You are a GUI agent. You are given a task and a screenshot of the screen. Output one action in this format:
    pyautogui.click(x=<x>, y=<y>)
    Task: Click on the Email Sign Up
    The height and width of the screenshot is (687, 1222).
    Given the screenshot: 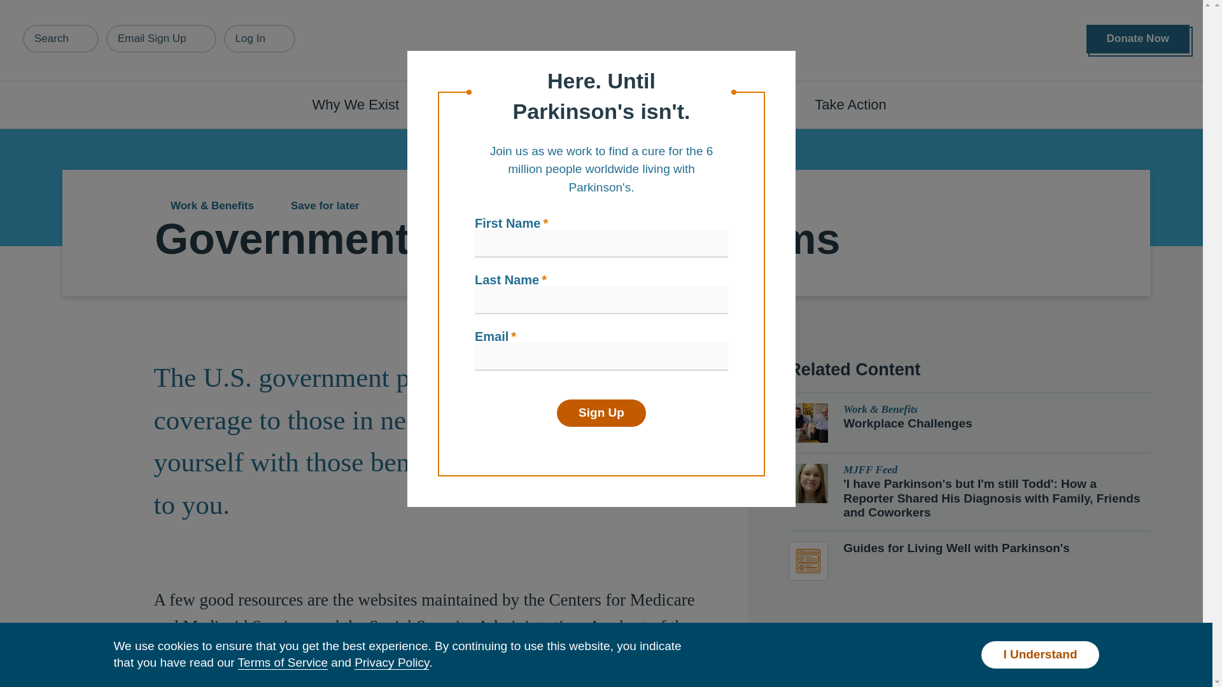 What is the action you would take?
    pyautogui.click(x=161, y=38)
    